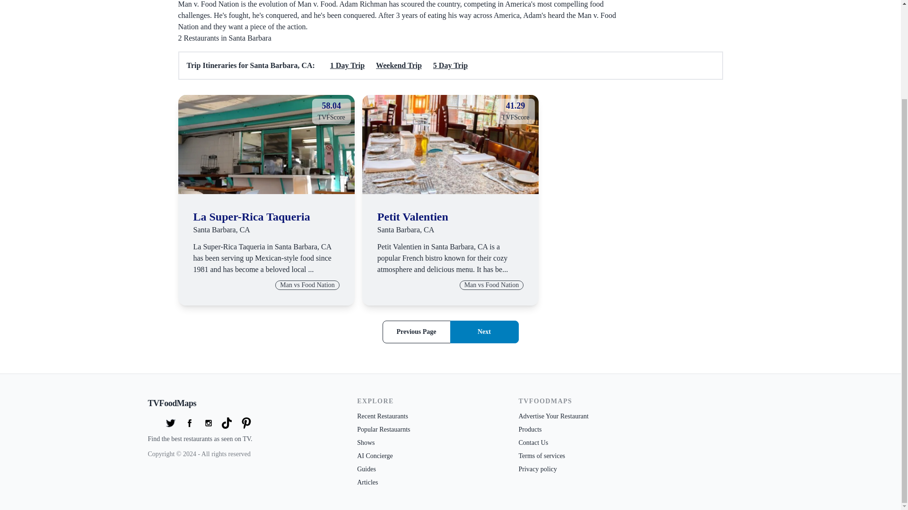 The image size is (908, 510). I want to click on TVFoodMaps, so click(399, 66).